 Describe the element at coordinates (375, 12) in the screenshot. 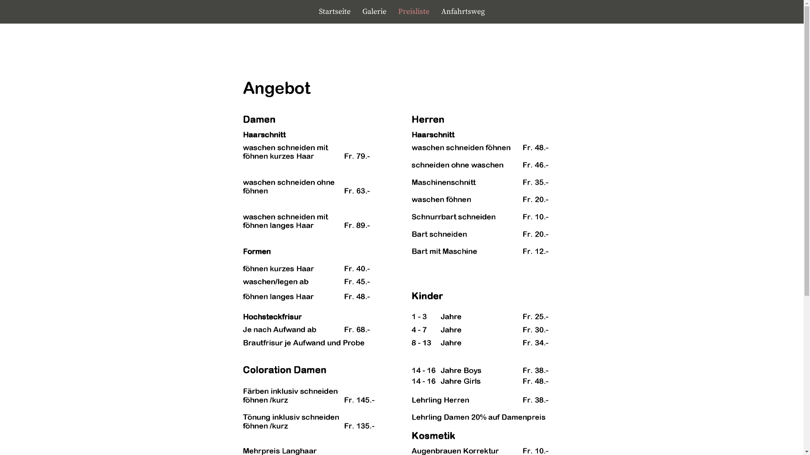

I see `Galerie` at that location.